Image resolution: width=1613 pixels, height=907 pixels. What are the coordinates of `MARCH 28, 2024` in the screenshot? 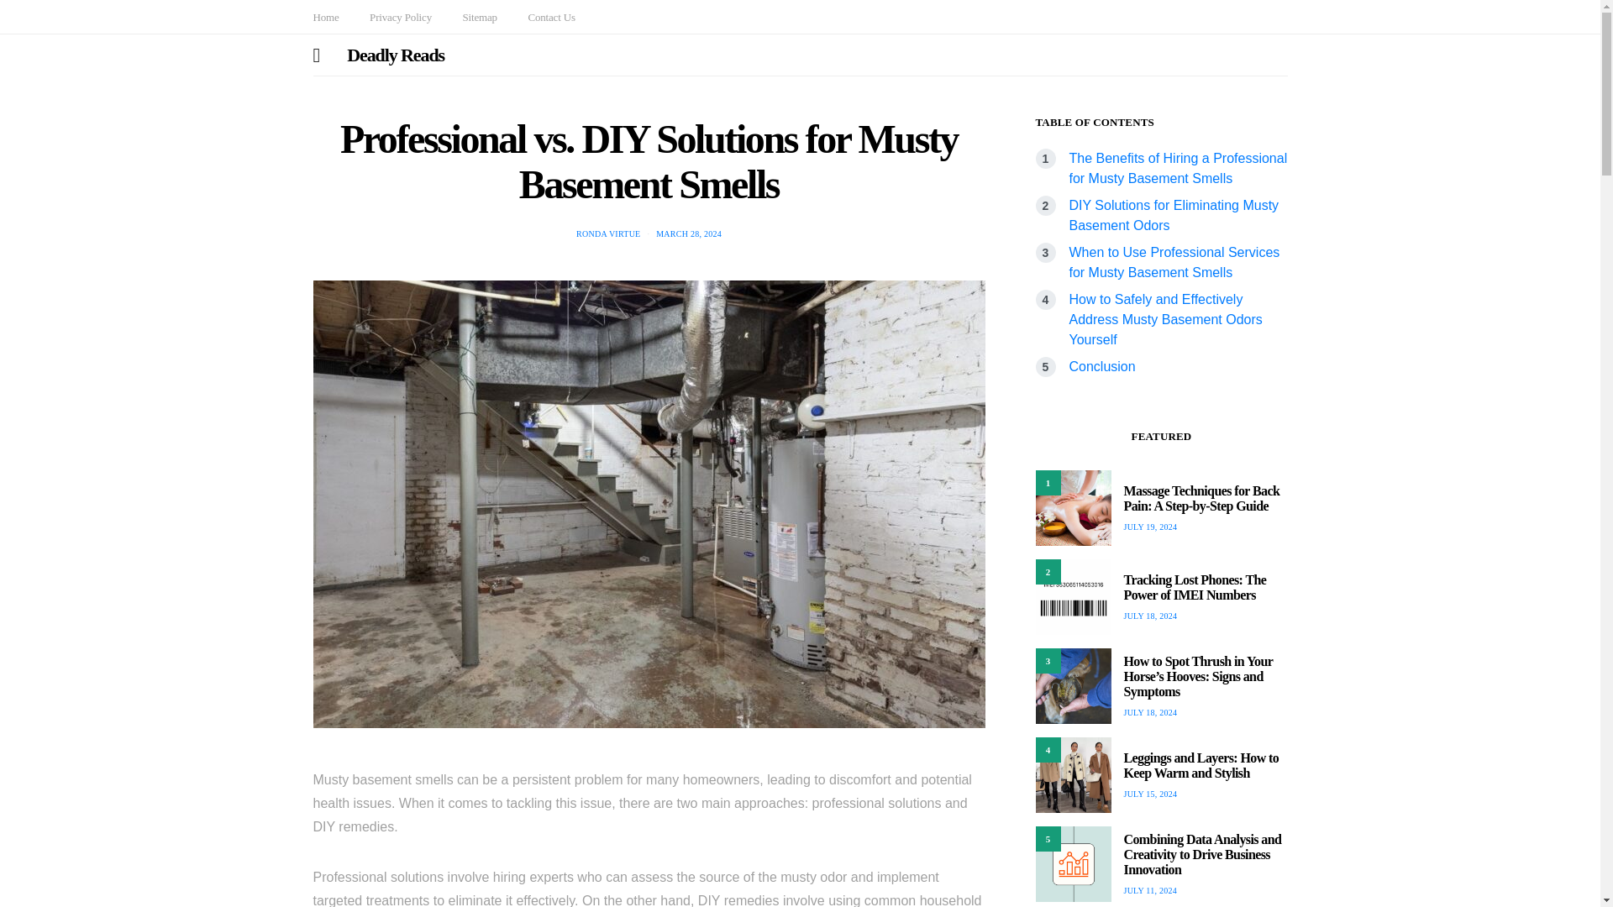 It's located at (689, 233).